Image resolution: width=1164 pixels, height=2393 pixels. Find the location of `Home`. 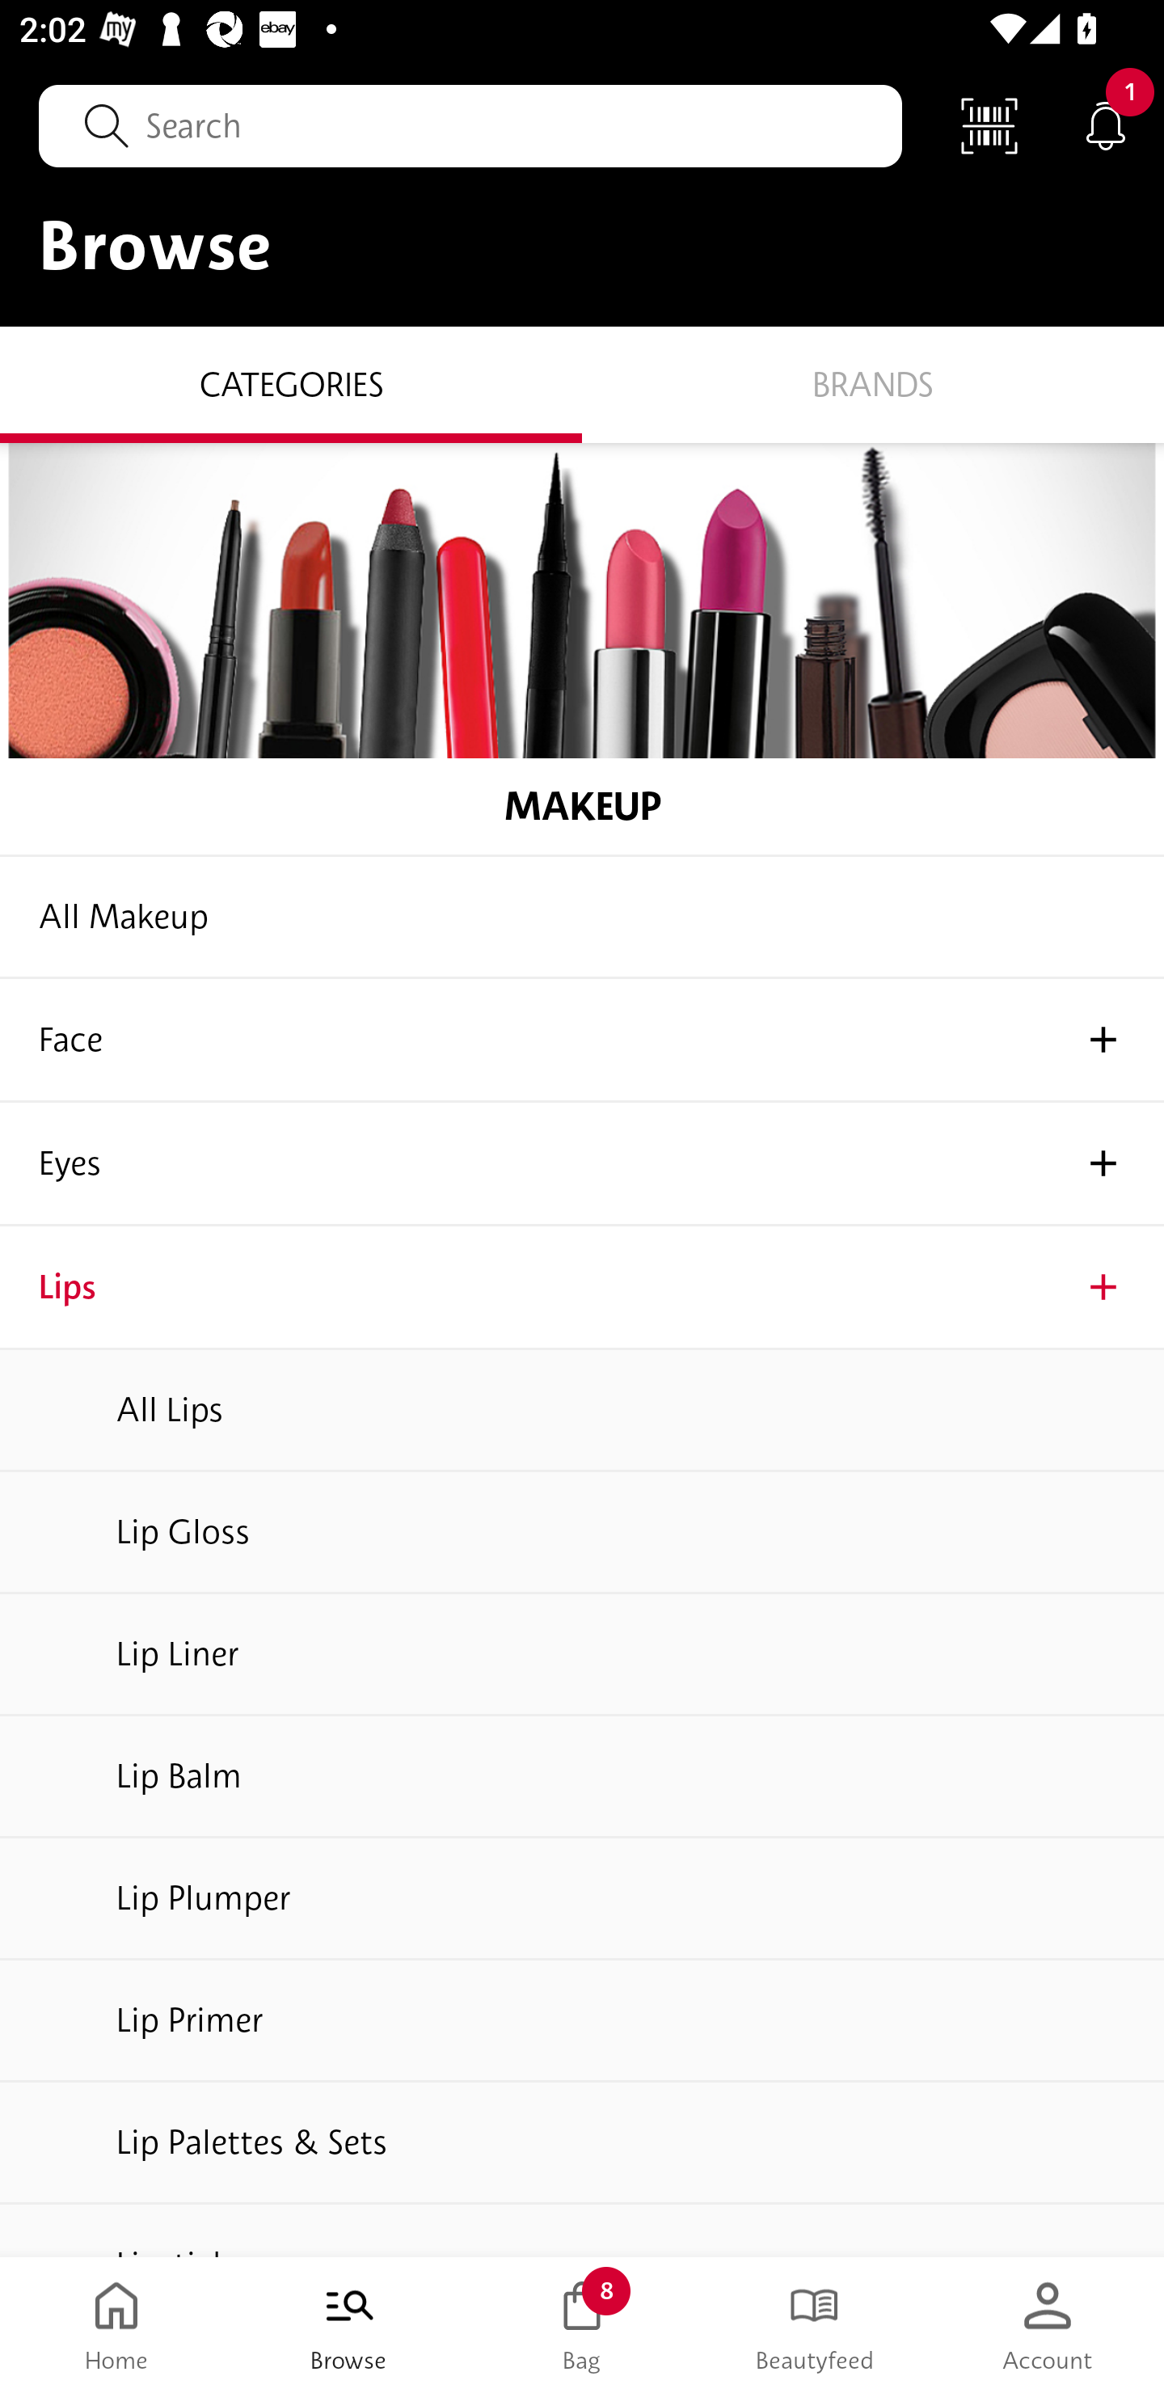

Home is located at coordinates (116, 2325).